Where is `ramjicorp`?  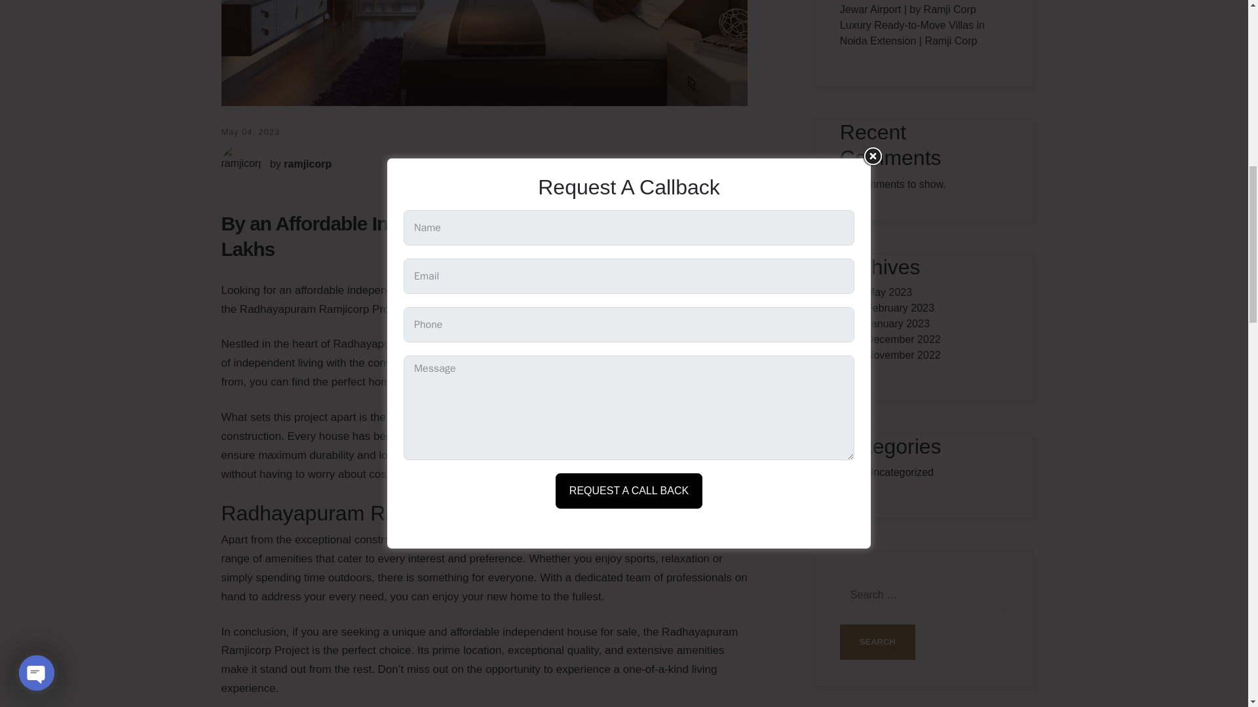
ramjicorp is located at coordinates (308, 164).